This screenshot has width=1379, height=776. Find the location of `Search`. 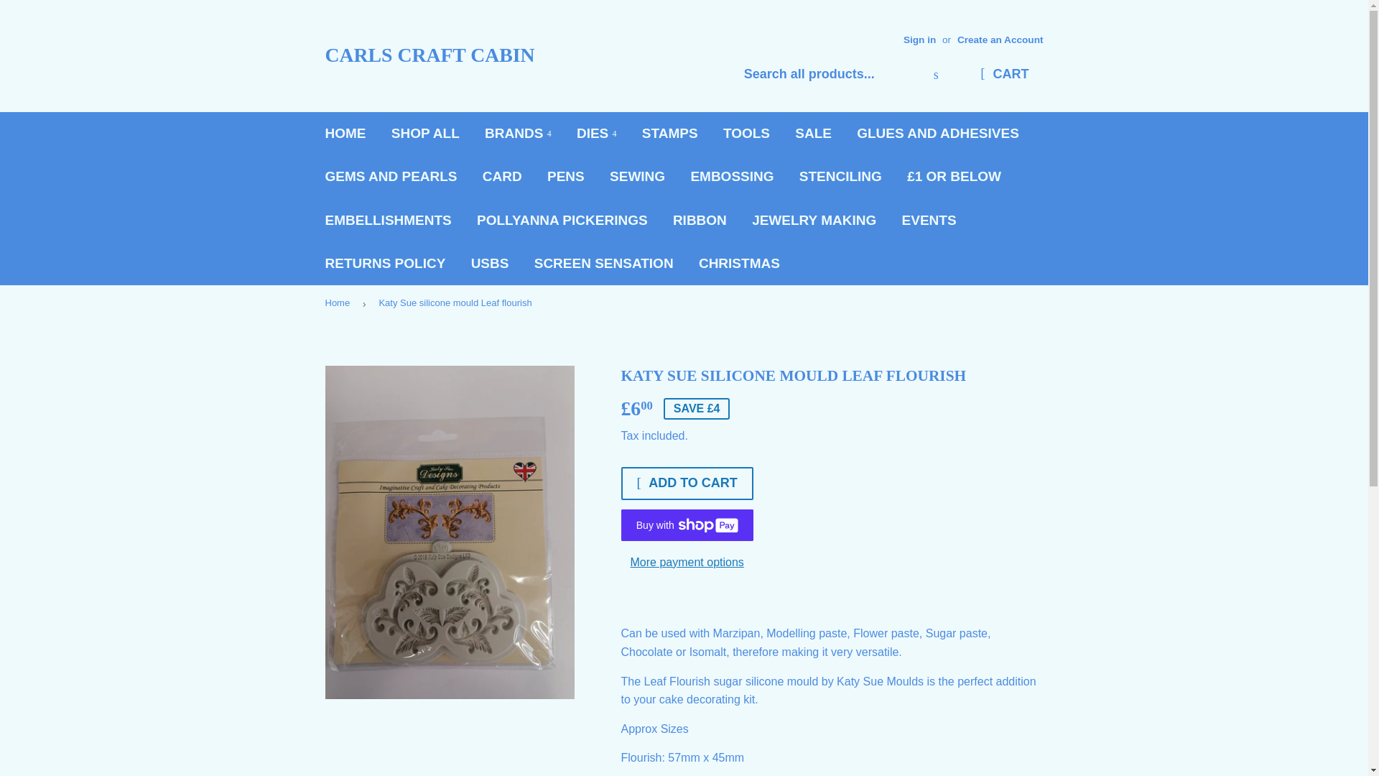

Search is located at coordinates (936, 75).